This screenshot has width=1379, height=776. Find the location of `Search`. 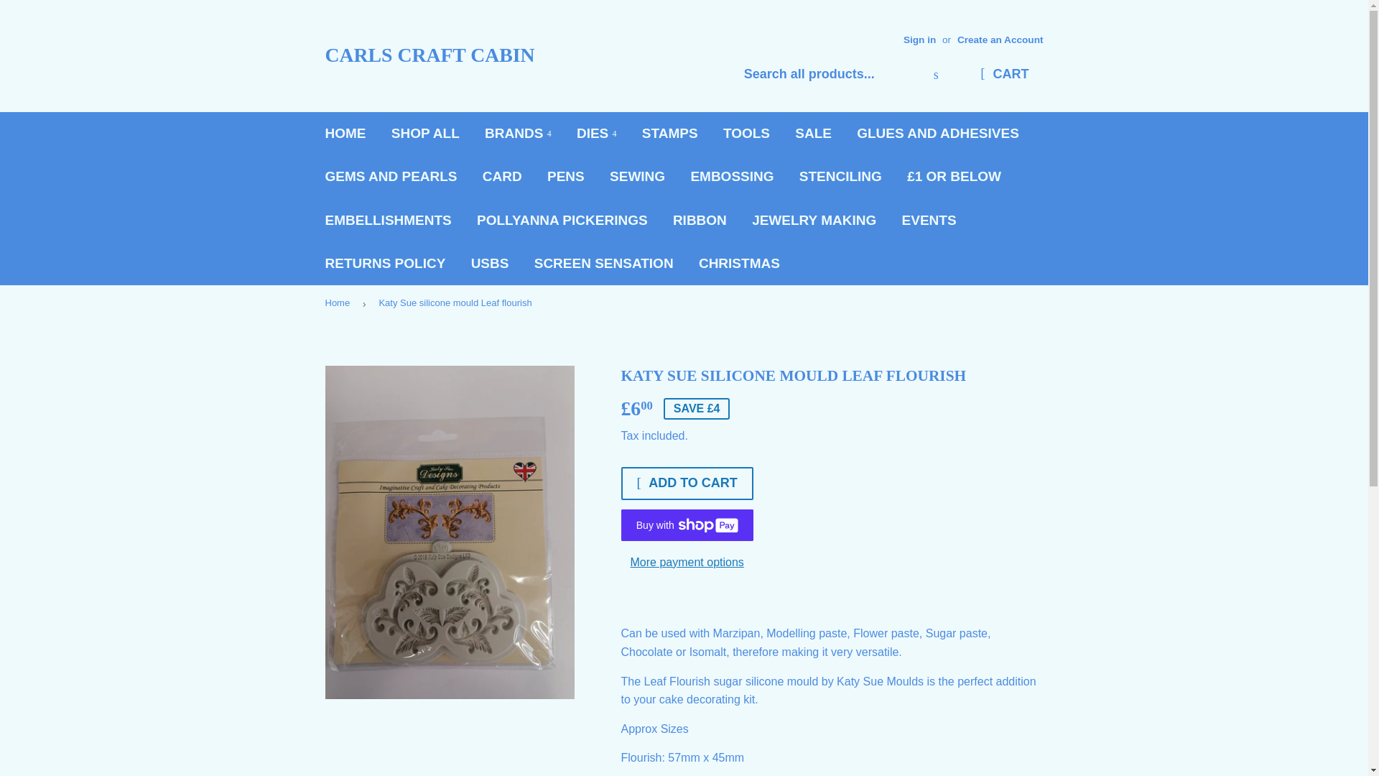

Search is located at coordinates (936, 75).